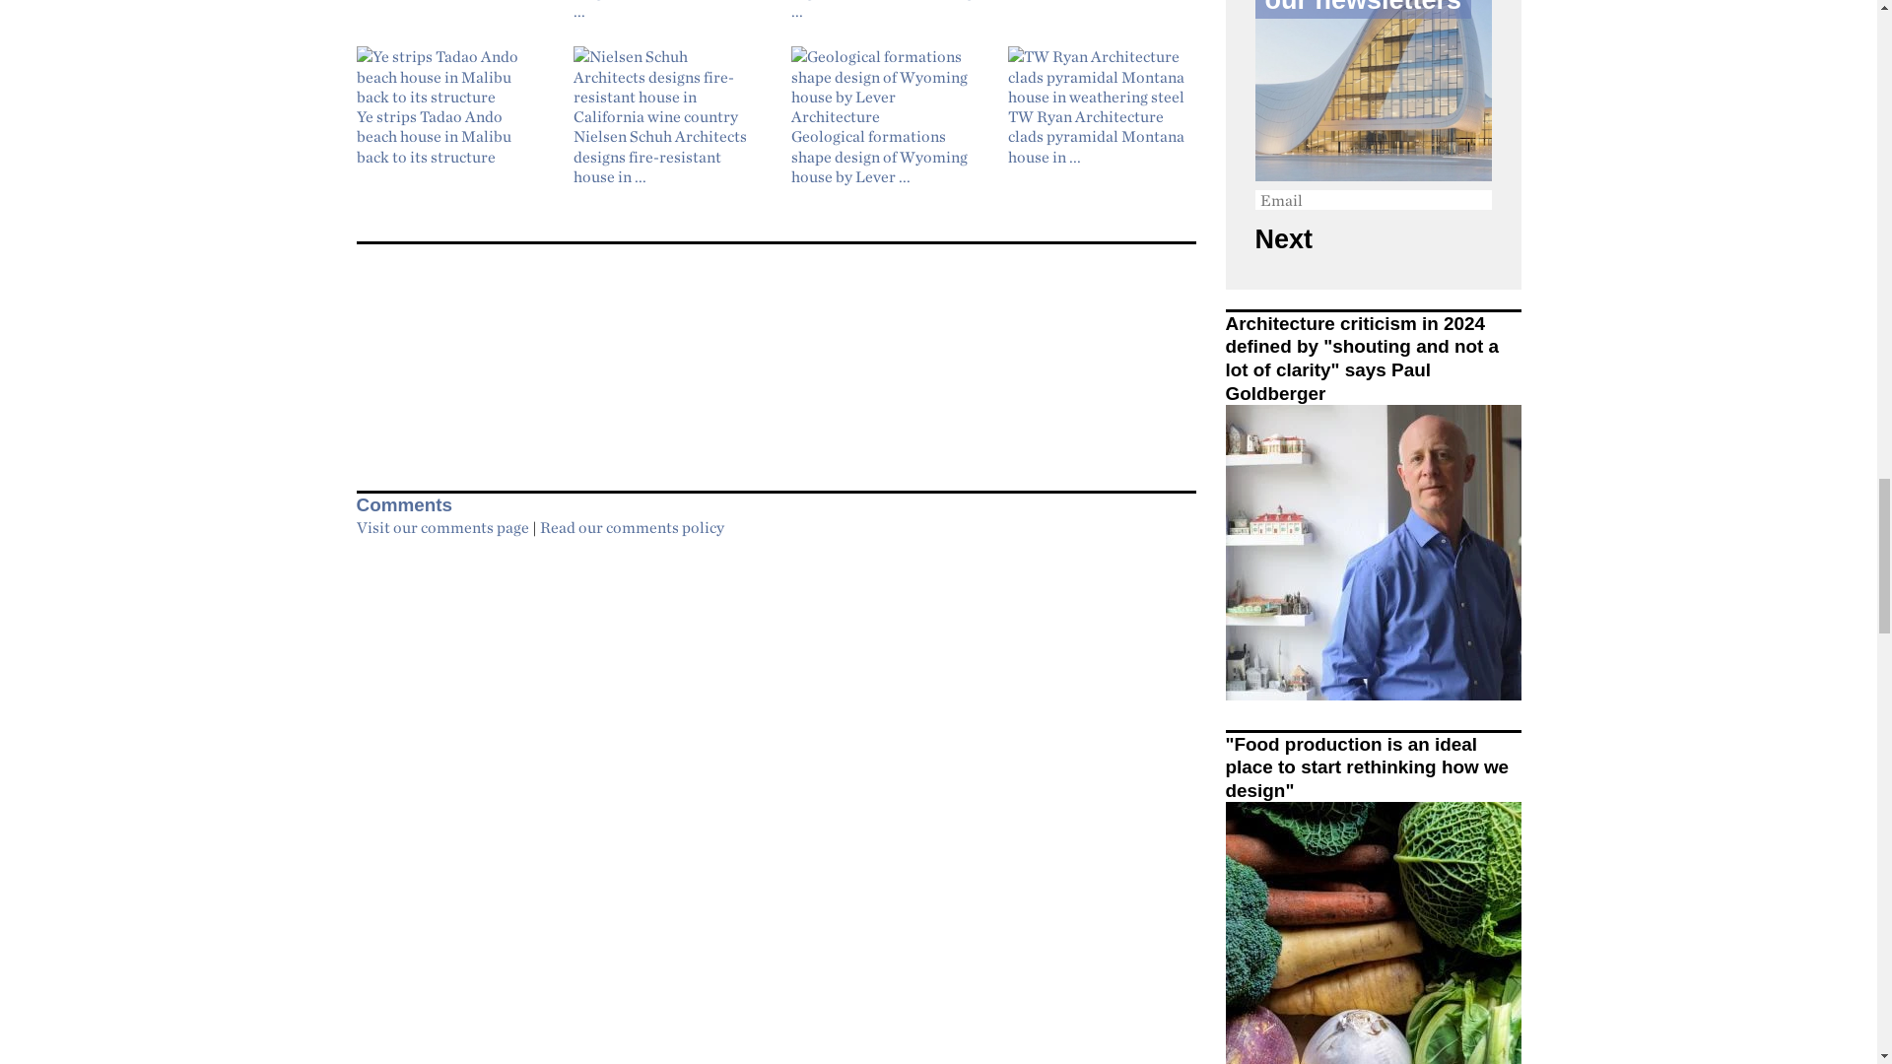 The width and height of the screenshot is (1892, 1064). I want to click on Next, so click(1305, 238).